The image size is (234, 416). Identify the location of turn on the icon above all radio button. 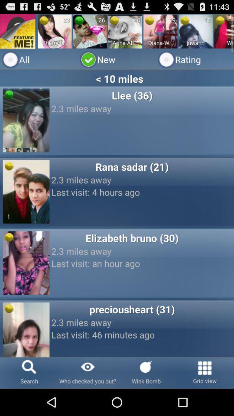
(90, 31).